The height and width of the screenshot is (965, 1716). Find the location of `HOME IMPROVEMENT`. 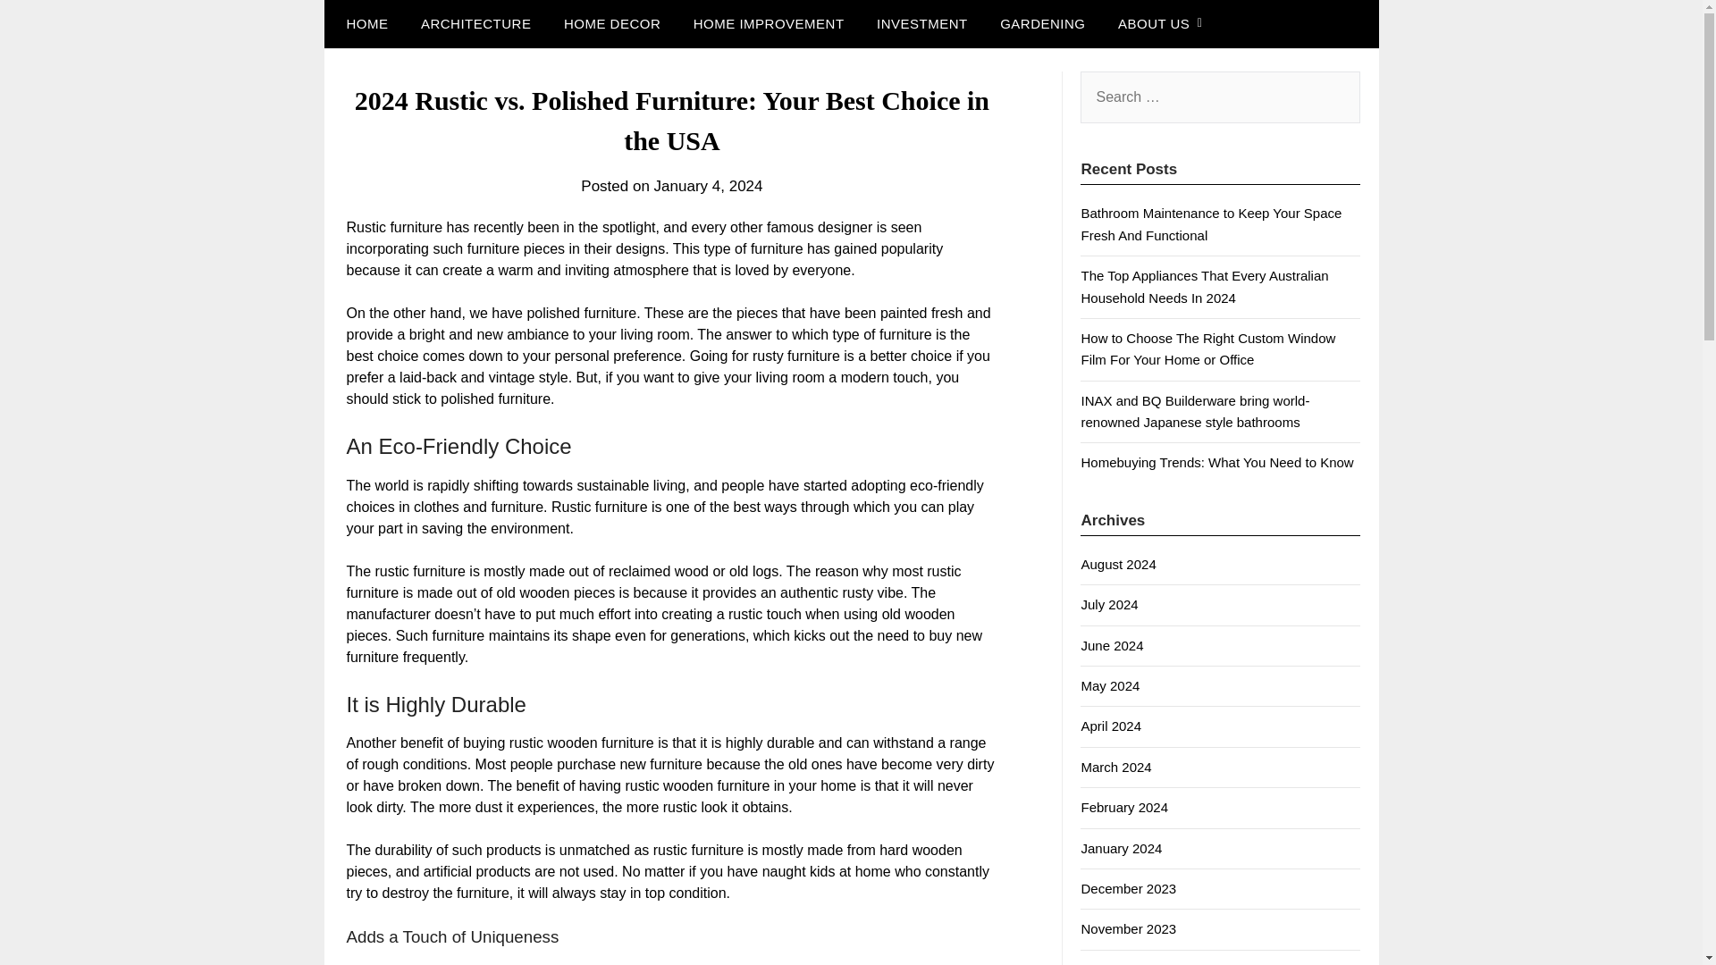

HOME IMPROVEMENT is located at coordinates (769, 24).